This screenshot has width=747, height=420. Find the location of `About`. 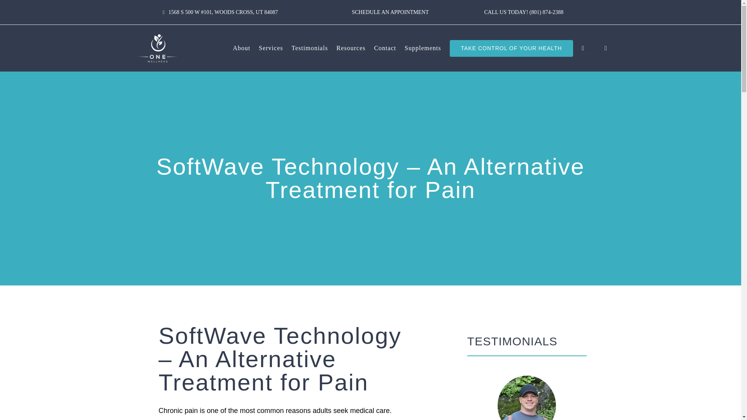

About is located at coordinates (241, 48).